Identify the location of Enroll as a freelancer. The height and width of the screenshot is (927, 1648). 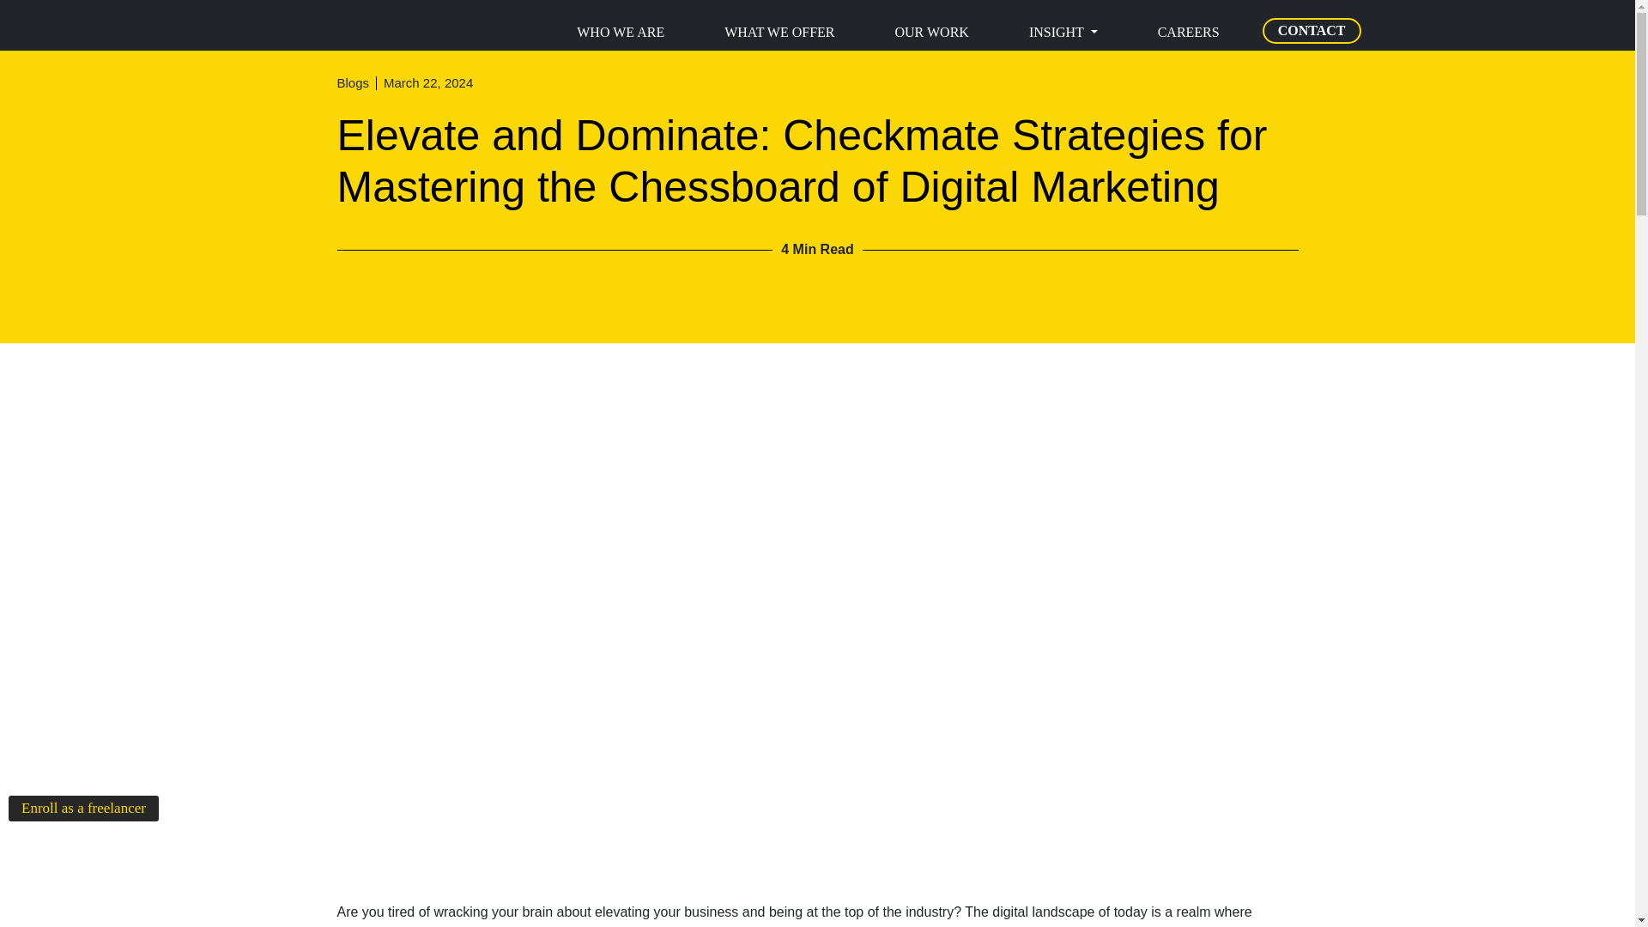
(82, 808).